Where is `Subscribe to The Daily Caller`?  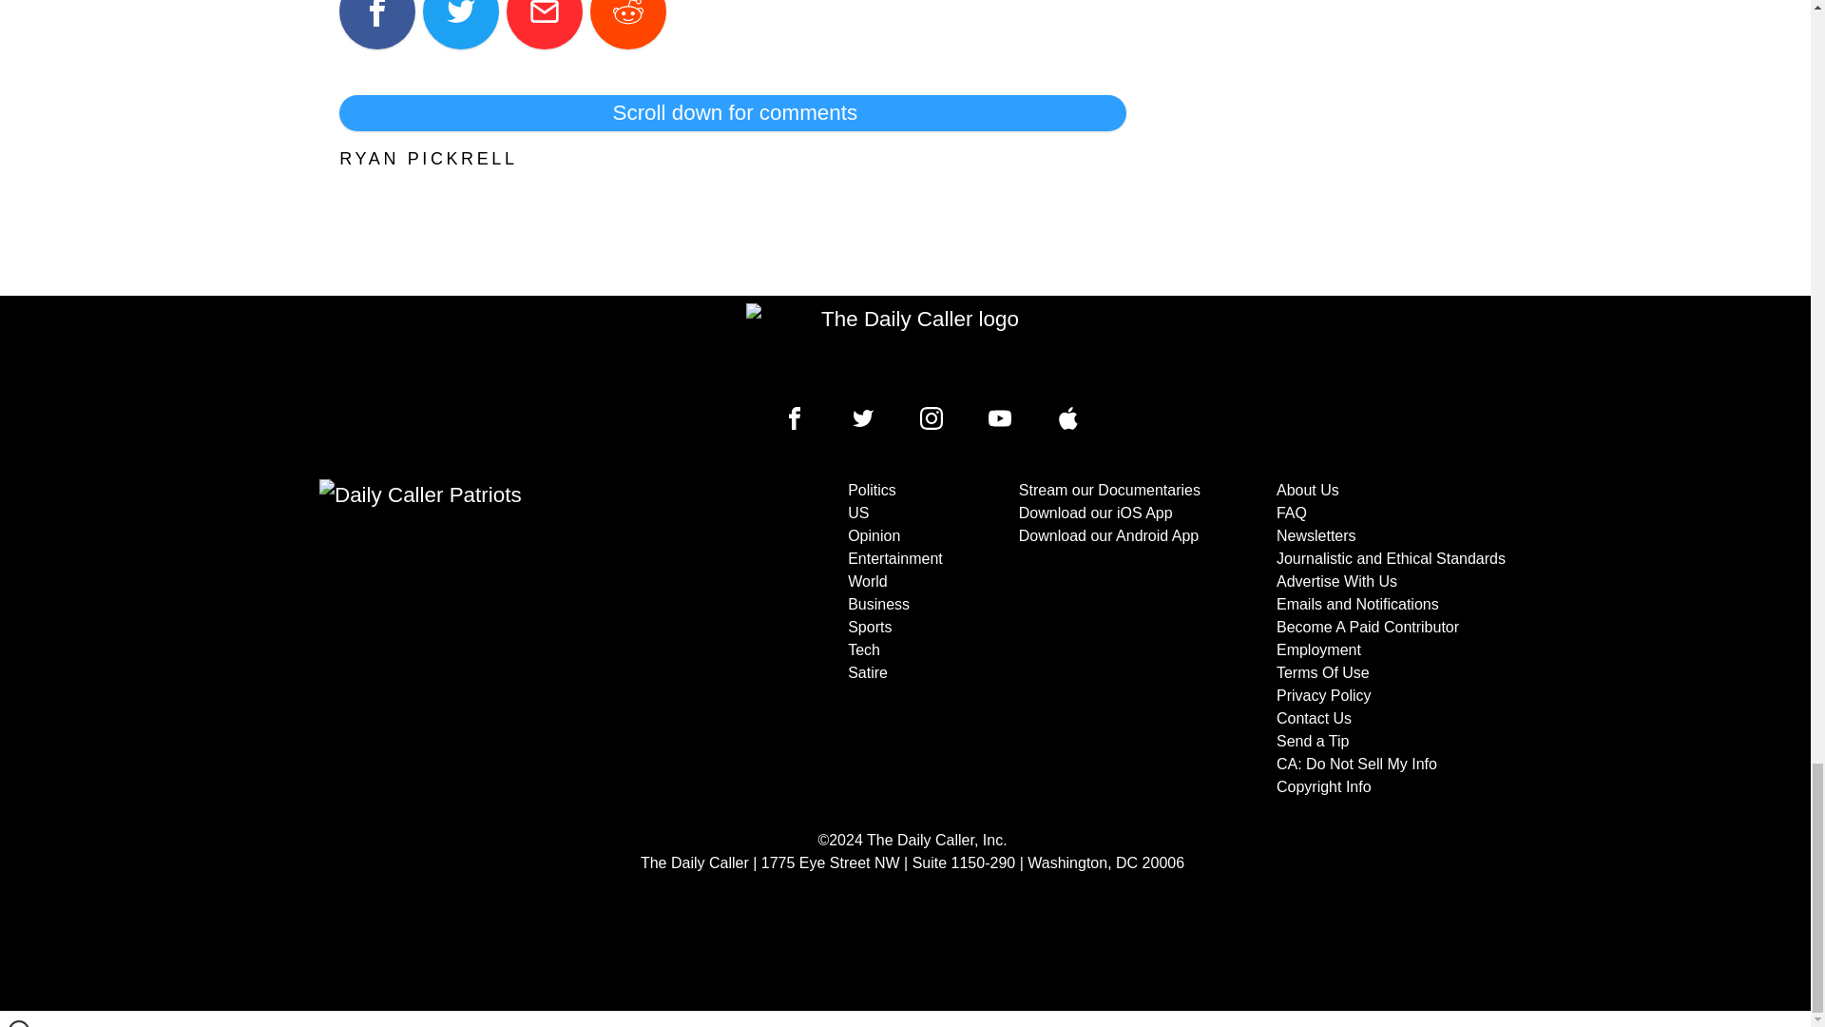
Subscribe to The Daily Caller is located at coordinates (509, 639).